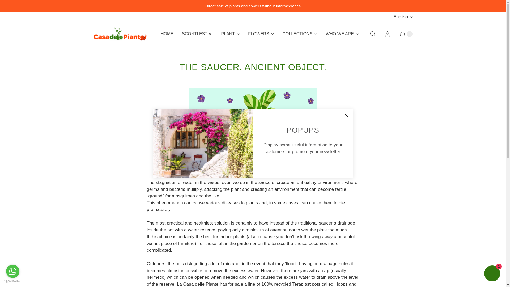  I want to click on English, so click(403, 17).